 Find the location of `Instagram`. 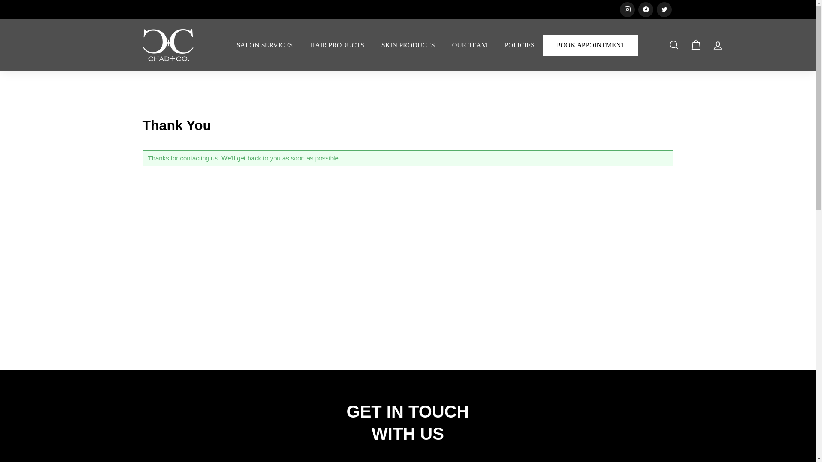

Instagram is located at coordinates (627, 9).